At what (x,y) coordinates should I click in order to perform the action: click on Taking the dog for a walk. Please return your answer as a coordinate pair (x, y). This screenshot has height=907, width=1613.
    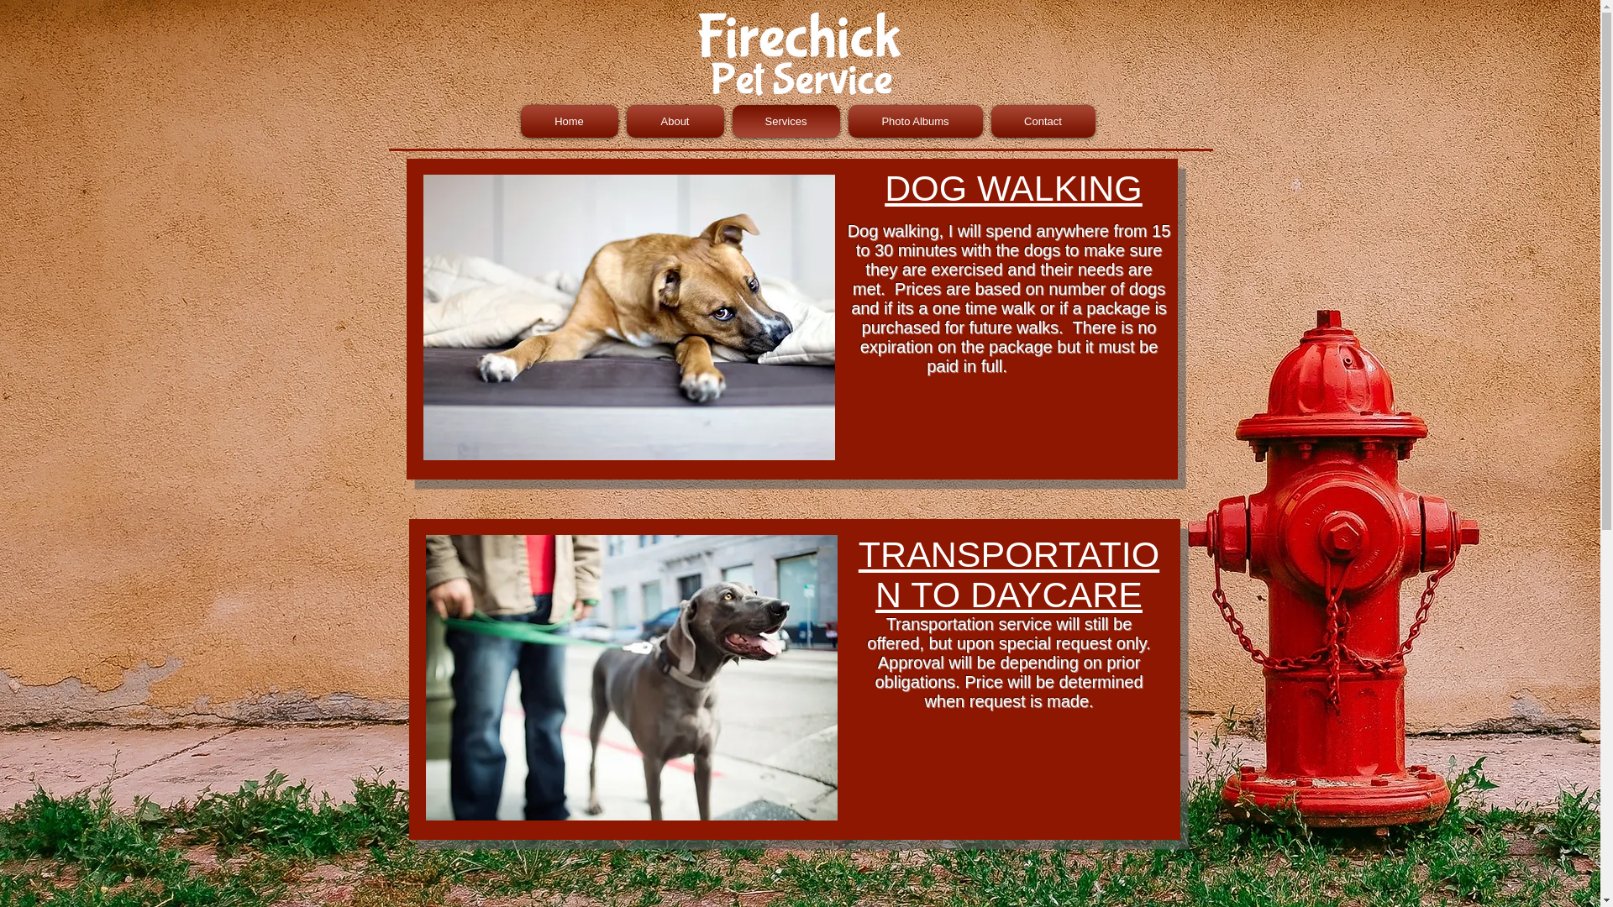
    Looking at the image, I should click on (631, 678).